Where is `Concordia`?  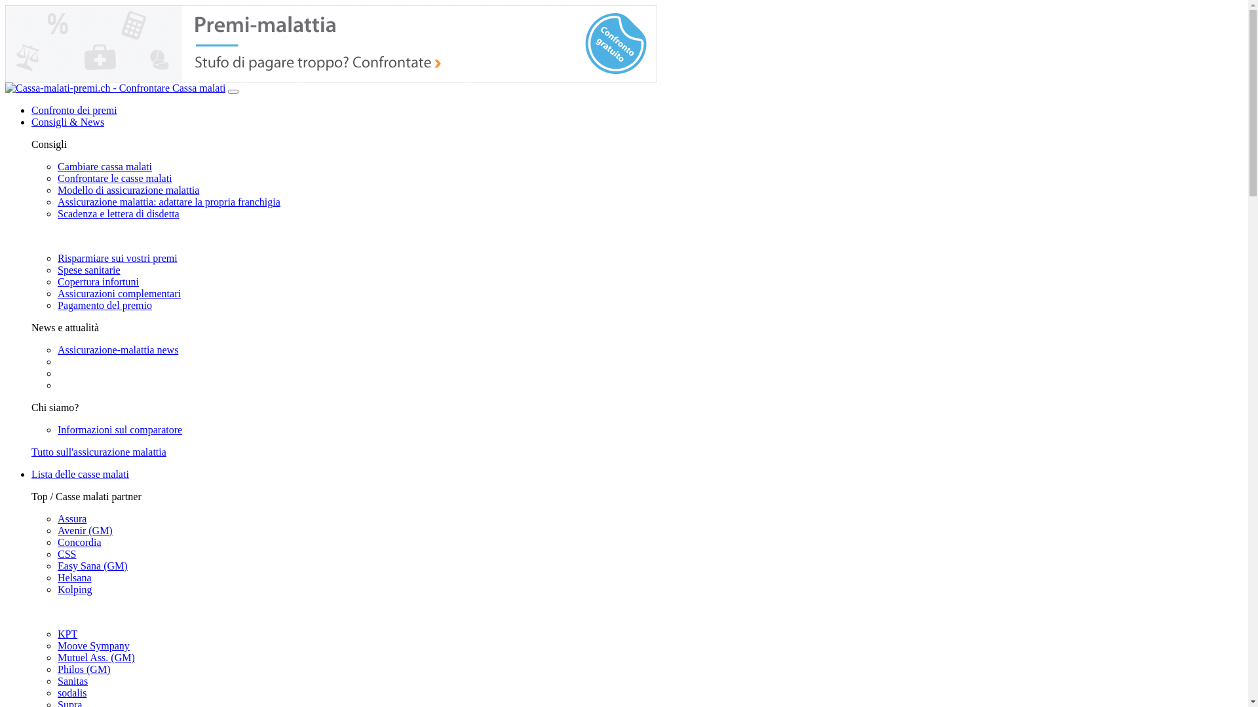 Concordia is located at coordinates (80, 542).